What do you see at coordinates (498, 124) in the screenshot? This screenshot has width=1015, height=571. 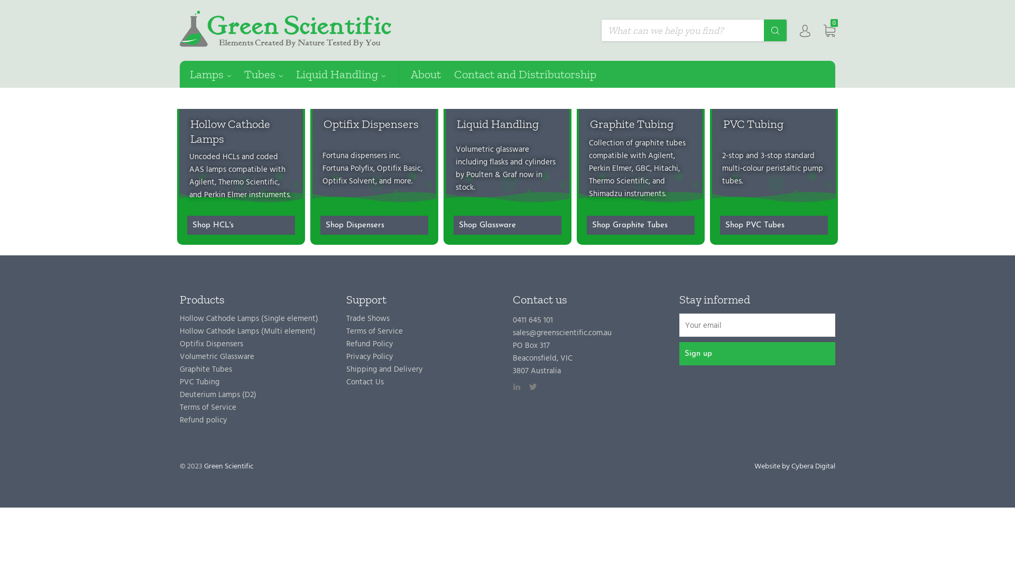 I see `Liquid Handling` at bounding box center [498, 124].